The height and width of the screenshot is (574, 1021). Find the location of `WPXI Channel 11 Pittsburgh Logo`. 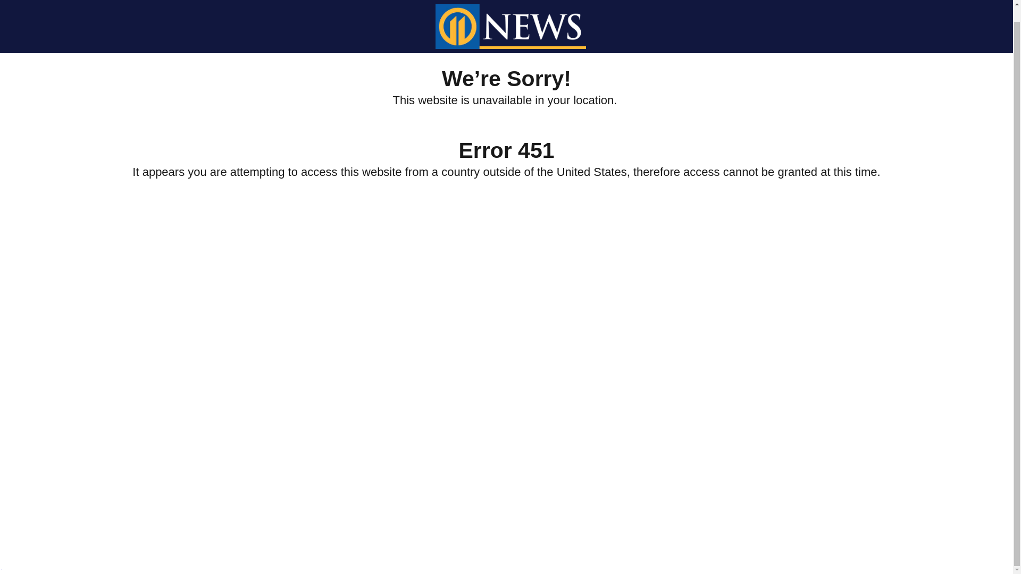

WPXI Channel 11 Pittsburgh Logo is located at coordinates (510, 17).